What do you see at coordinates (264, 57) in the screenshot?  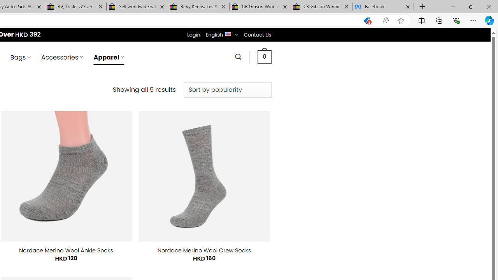 I see `  0  ` at bounding box center [264, 57].